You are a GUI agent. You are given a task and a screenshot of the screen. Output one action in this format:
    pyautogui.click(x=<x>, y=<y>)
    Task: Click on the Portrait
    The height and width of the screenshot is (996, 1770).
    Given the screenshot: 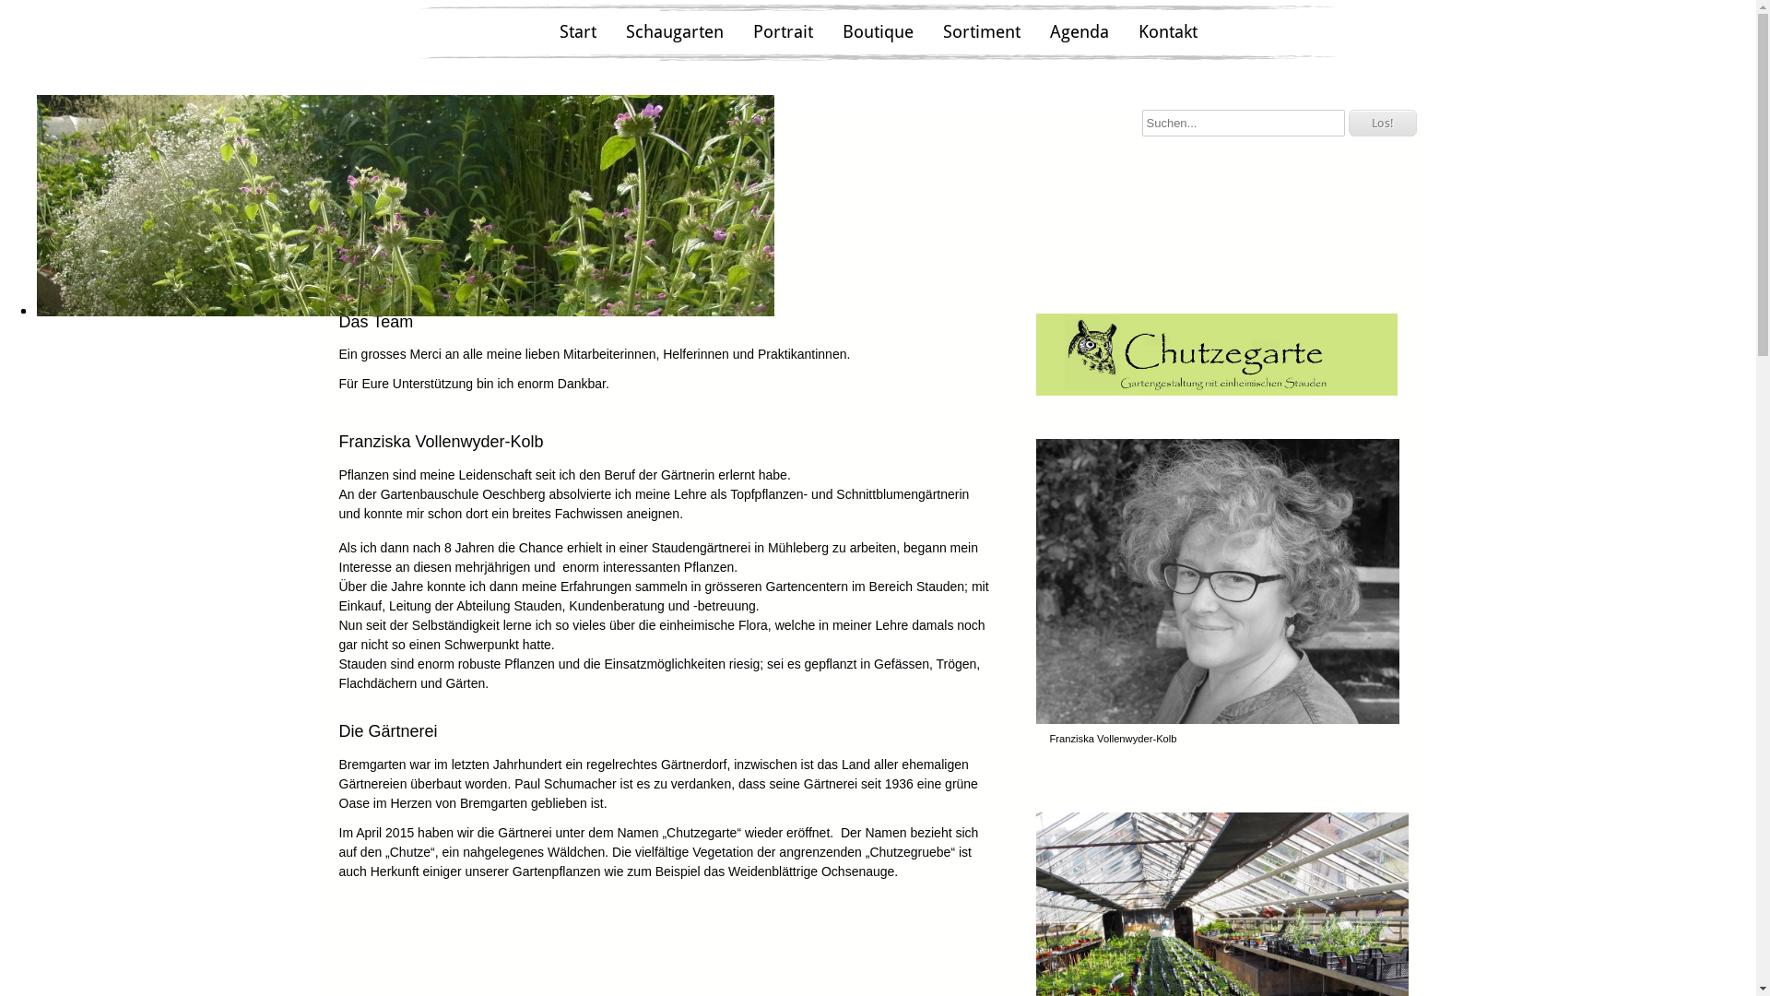 What is the action you would take?
    pyautogui.click(x=782, y=33)
    